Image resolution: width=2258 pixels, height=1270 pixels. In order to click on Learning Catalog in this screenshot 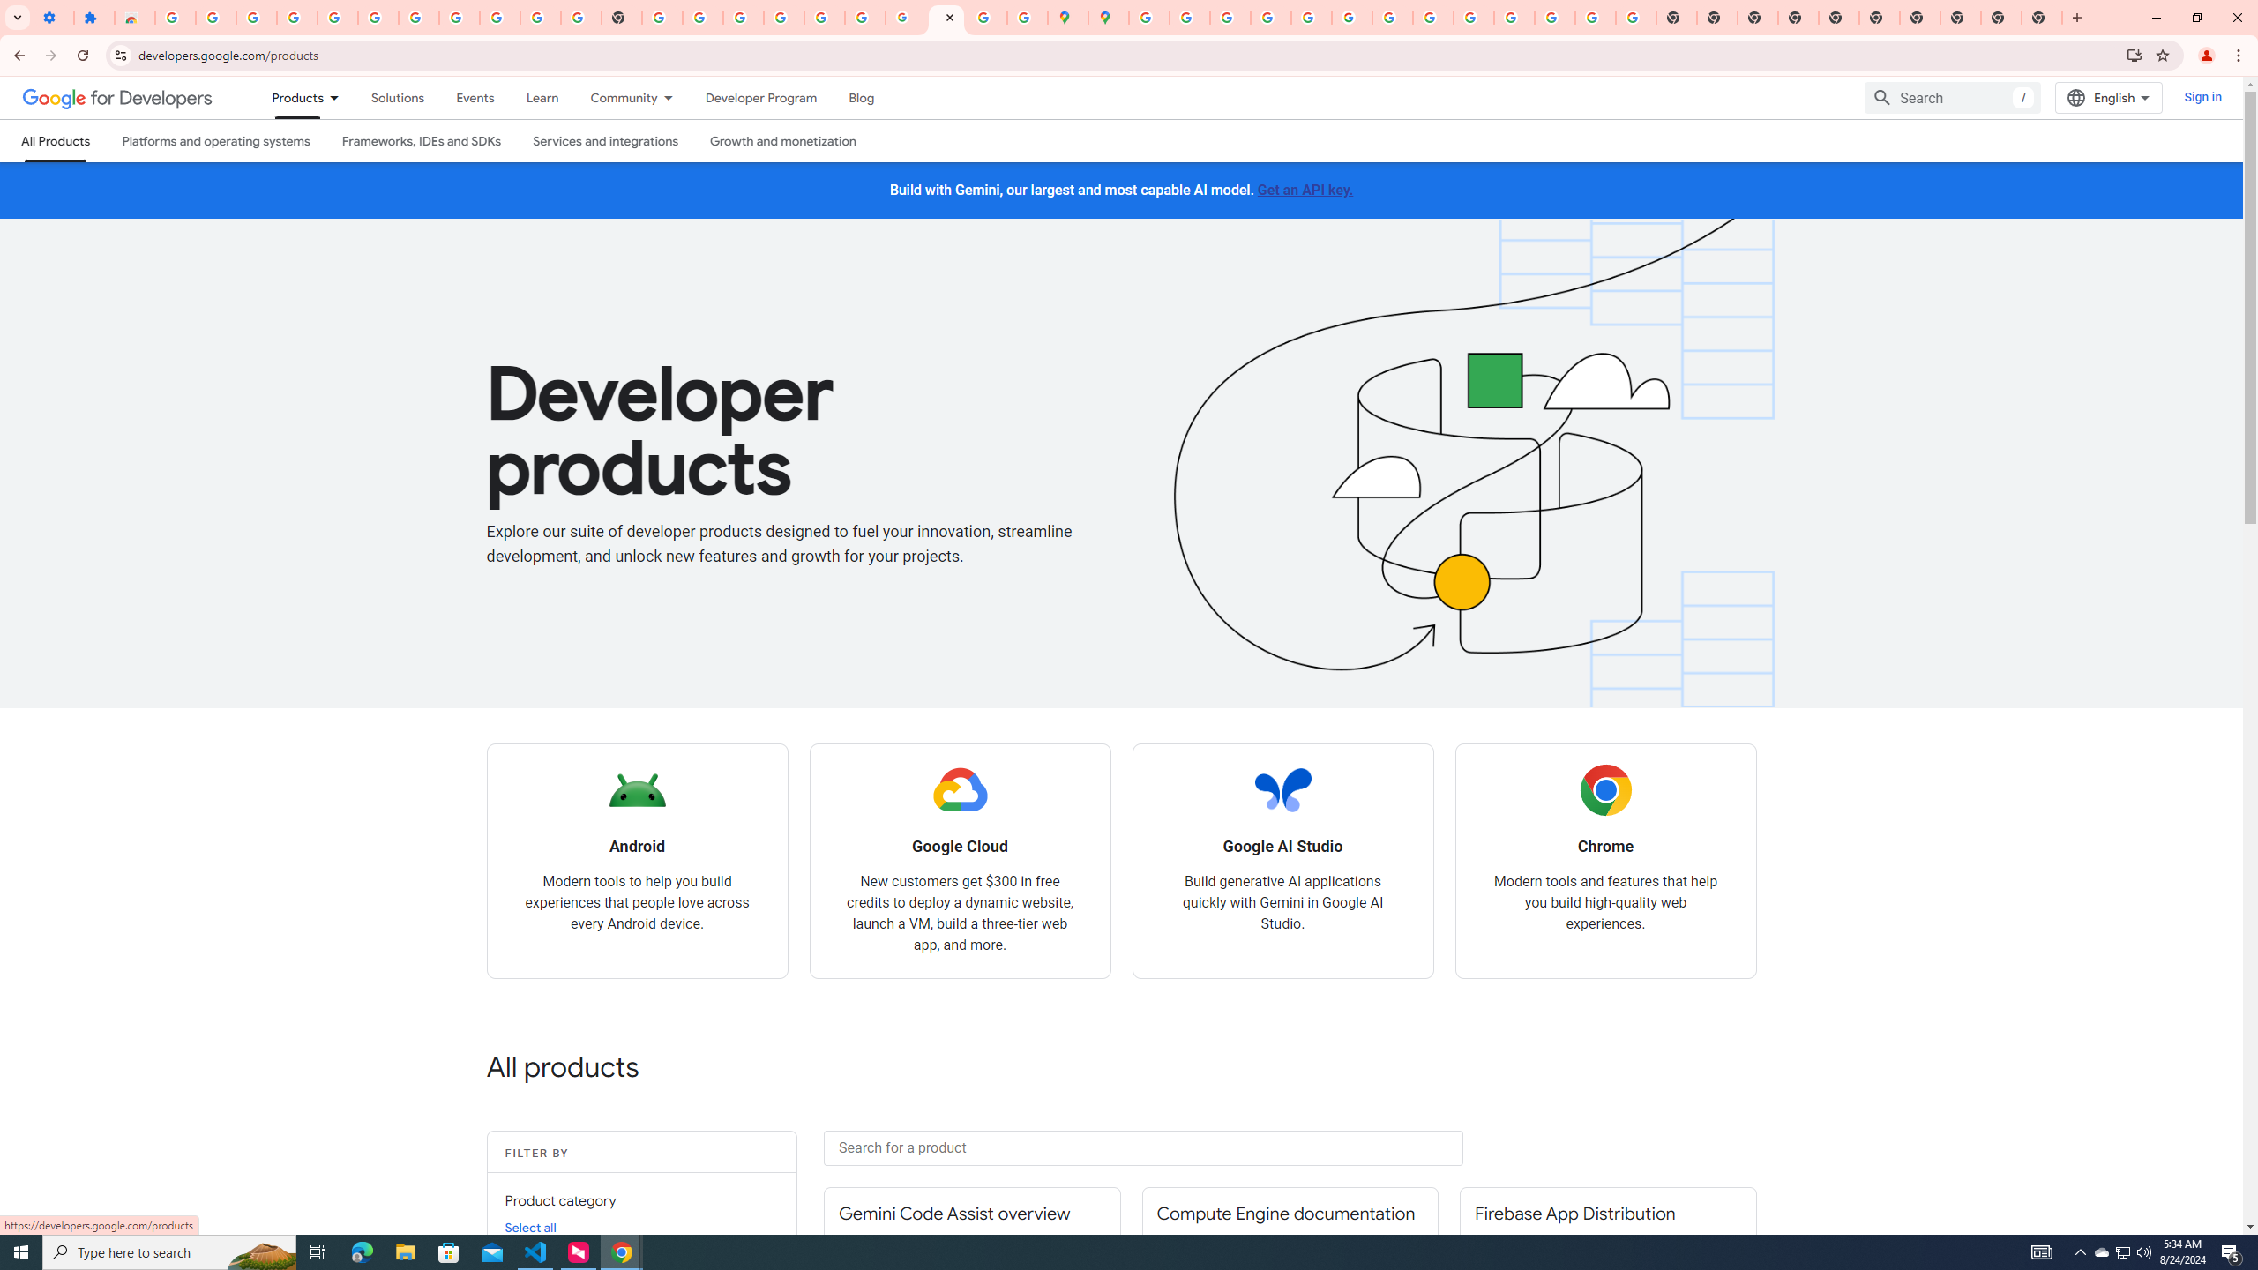, I will do `click(542, 97)`.